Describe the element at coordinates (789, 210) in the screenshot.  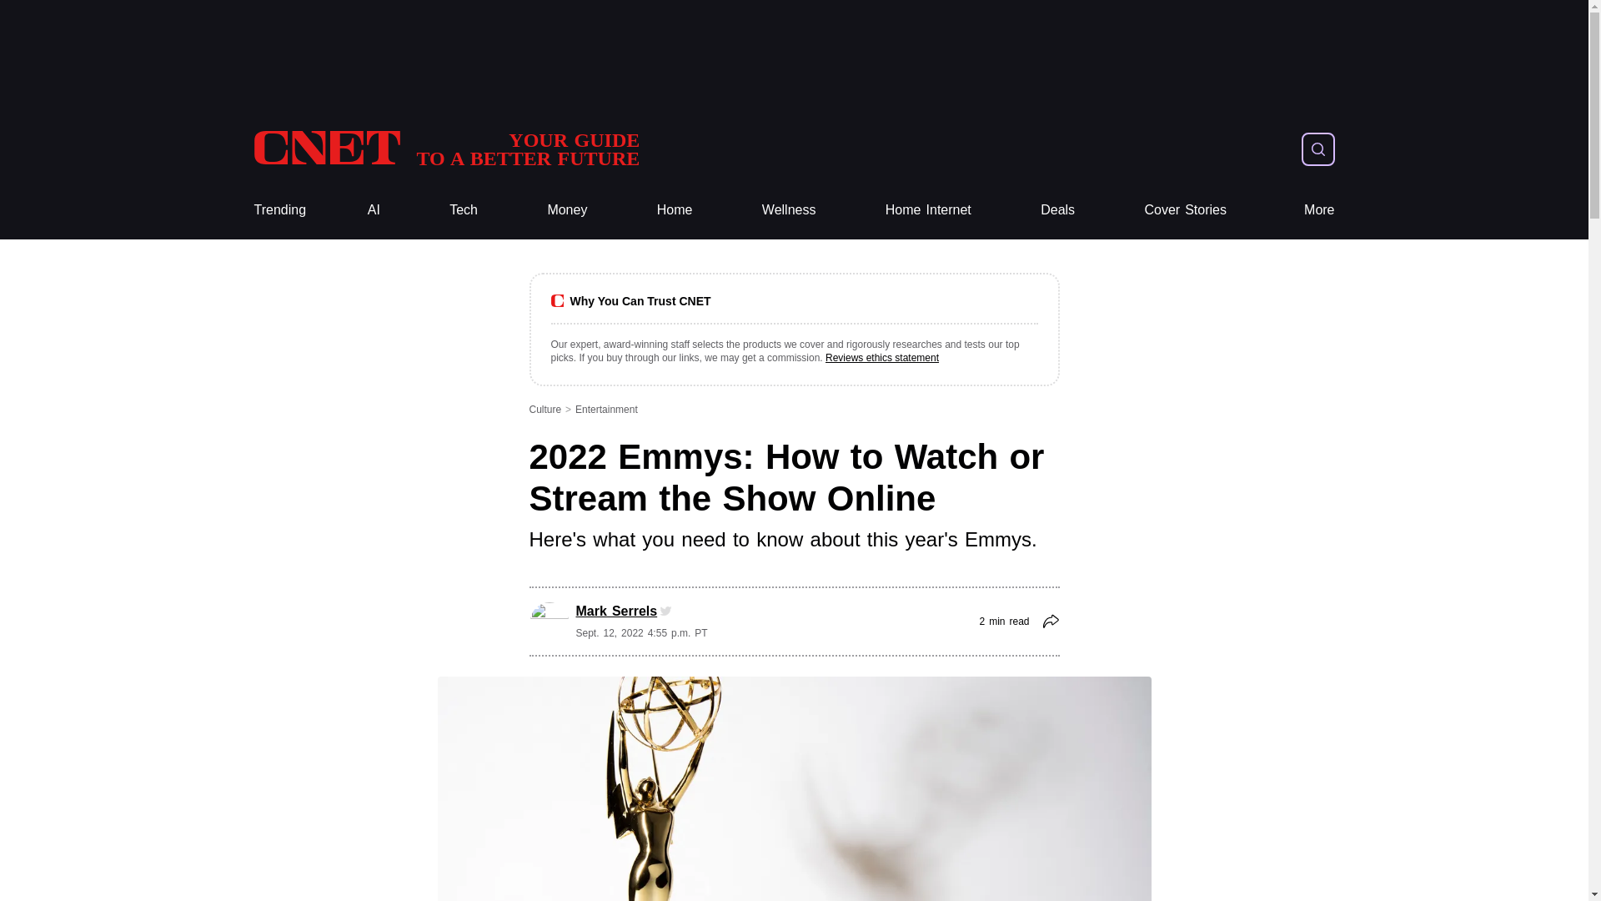
I see `Trending` at that location.